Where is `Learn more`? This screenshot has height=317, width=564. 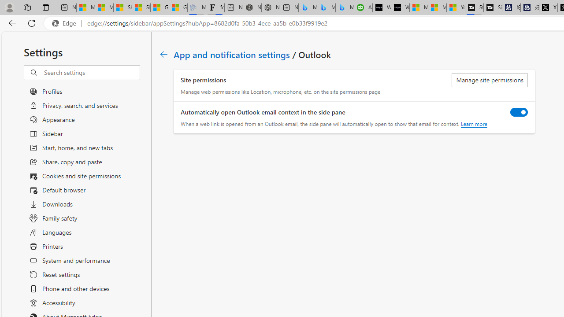
Learn more is located at coordinates (473, 124).